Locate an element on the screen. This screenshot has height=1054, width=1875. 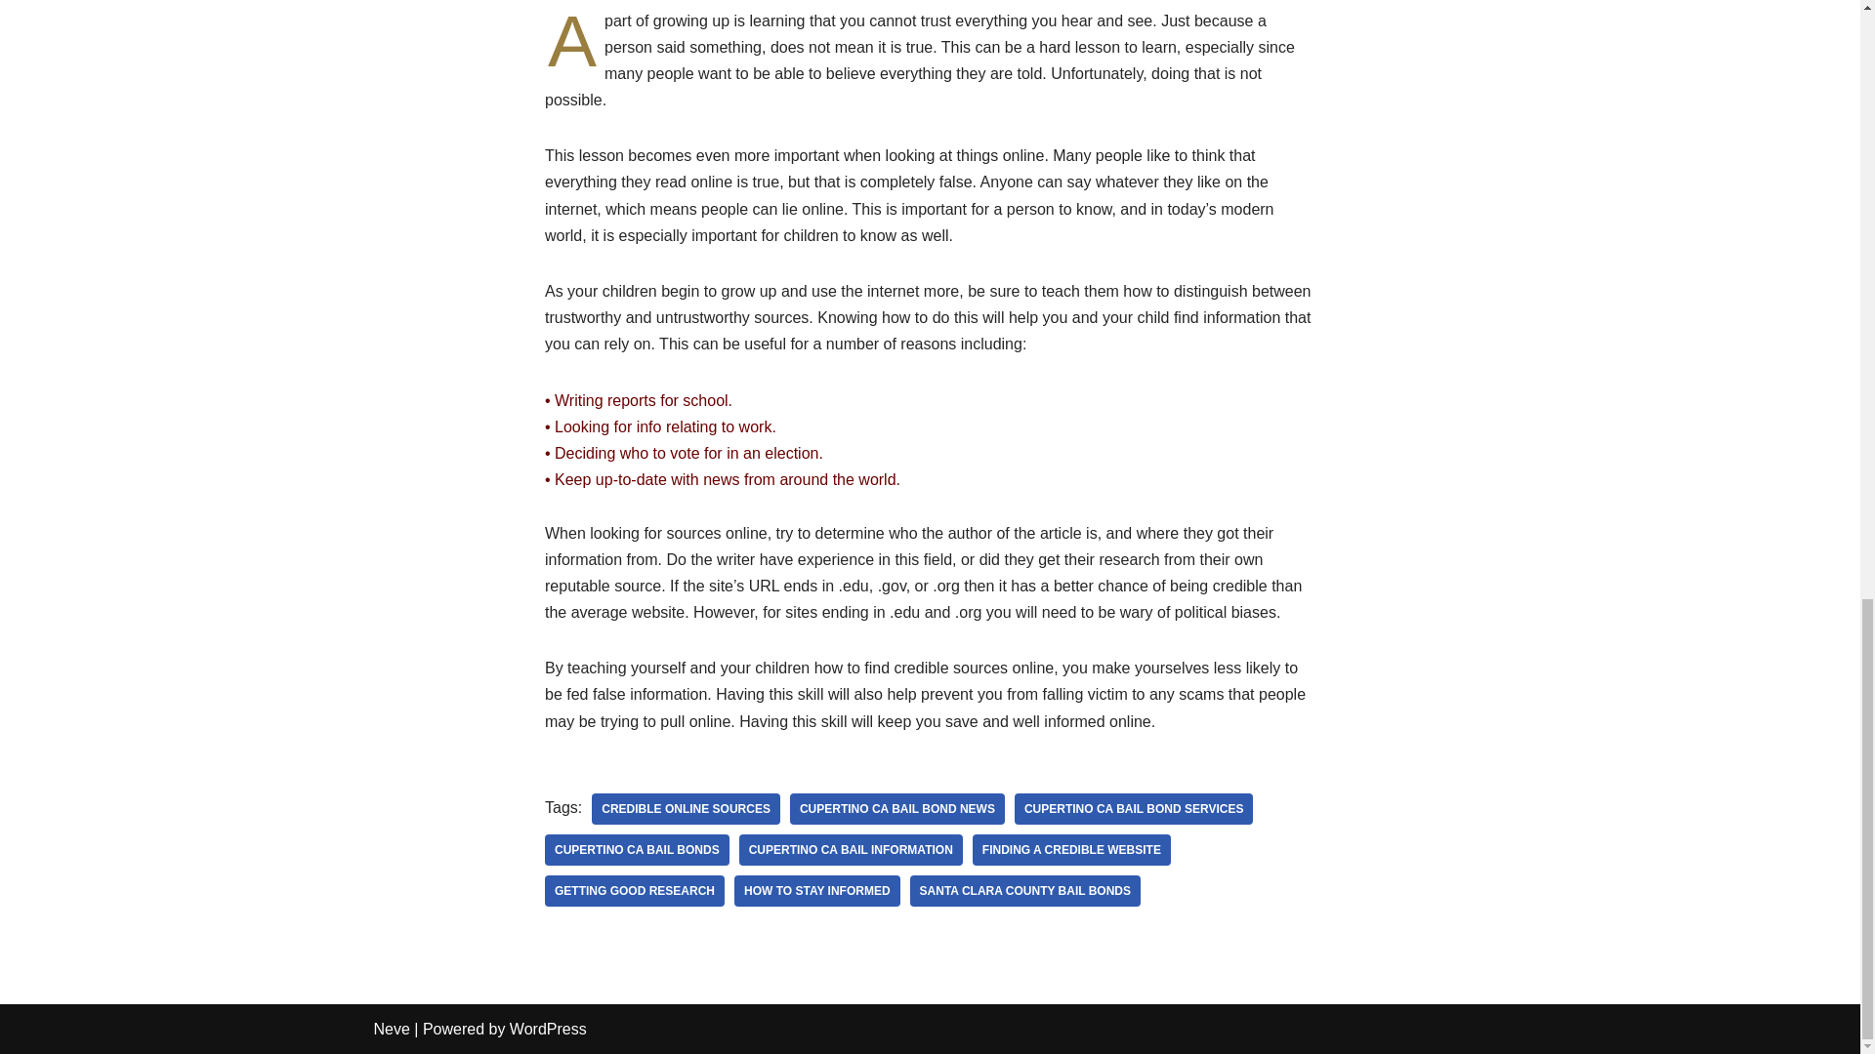
CUPERTINO CA BAIL BOND NEWS is located at coordinates (896, 808).